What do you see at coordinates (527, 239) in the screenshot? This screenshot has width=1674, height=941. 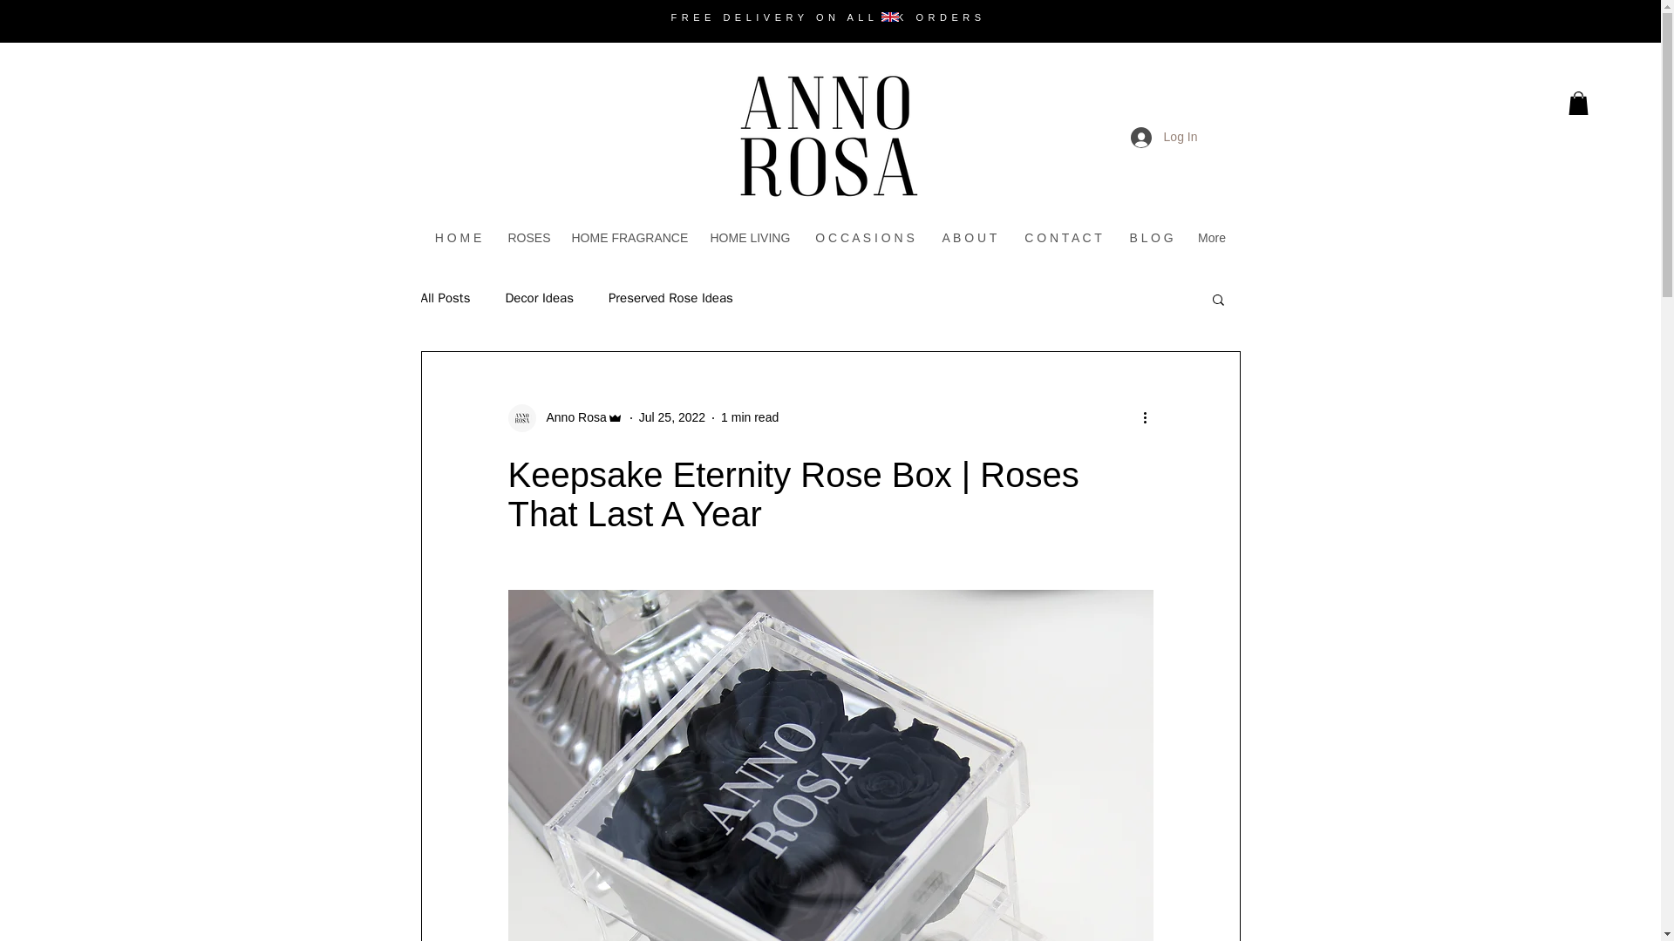 I see `ROSES` at bounding box center [527, 239].